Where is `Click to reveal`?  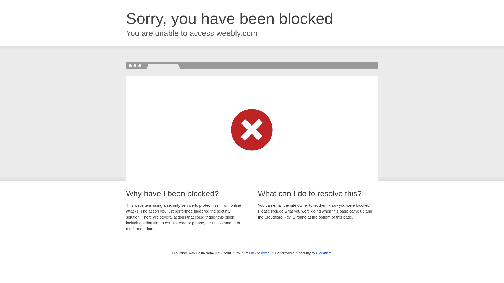 Click to reveal is located at coordinates (259, 253).